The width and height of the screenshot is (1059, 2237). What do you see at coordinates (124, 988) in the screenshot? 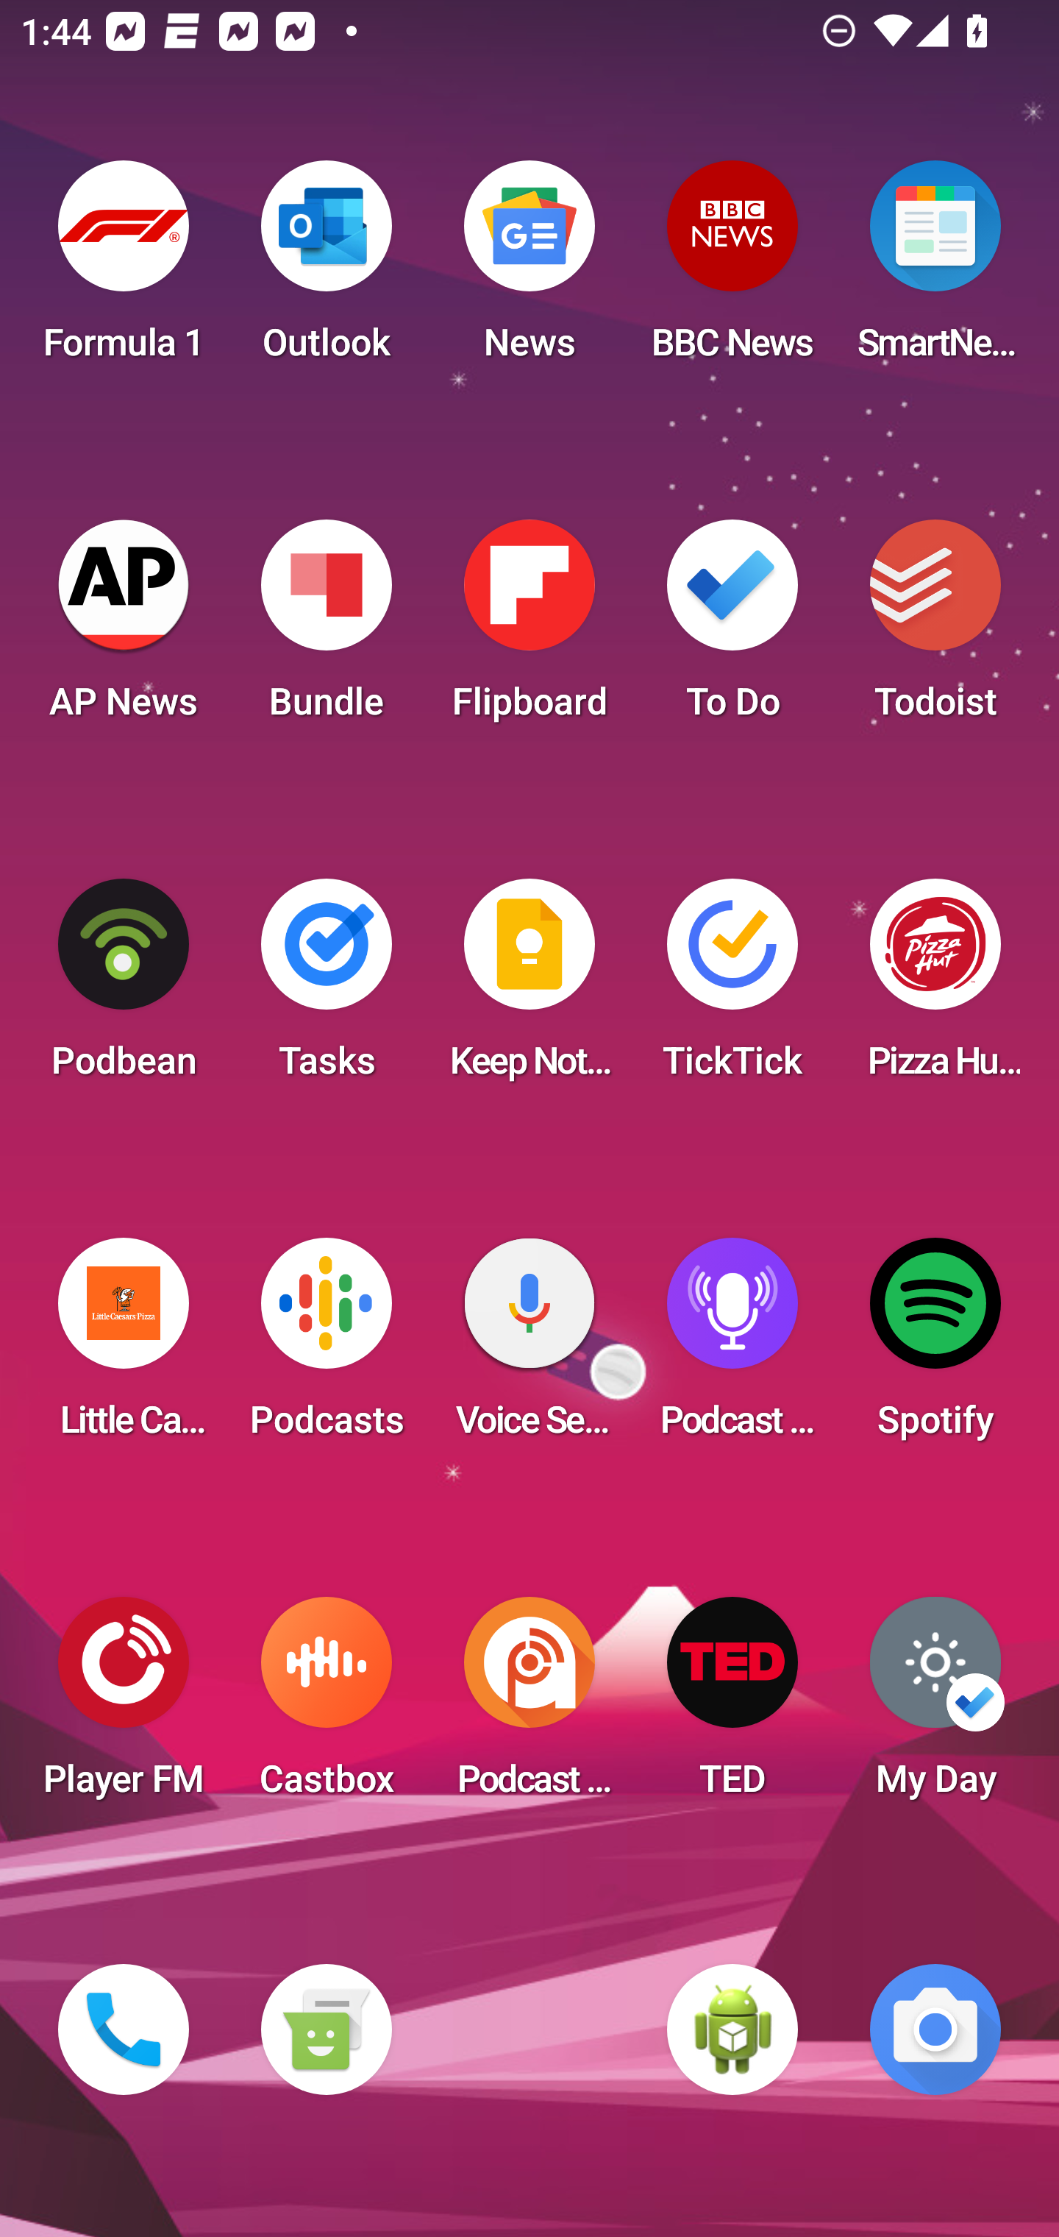
I see `Podbean` at bounding box center [124, 988].